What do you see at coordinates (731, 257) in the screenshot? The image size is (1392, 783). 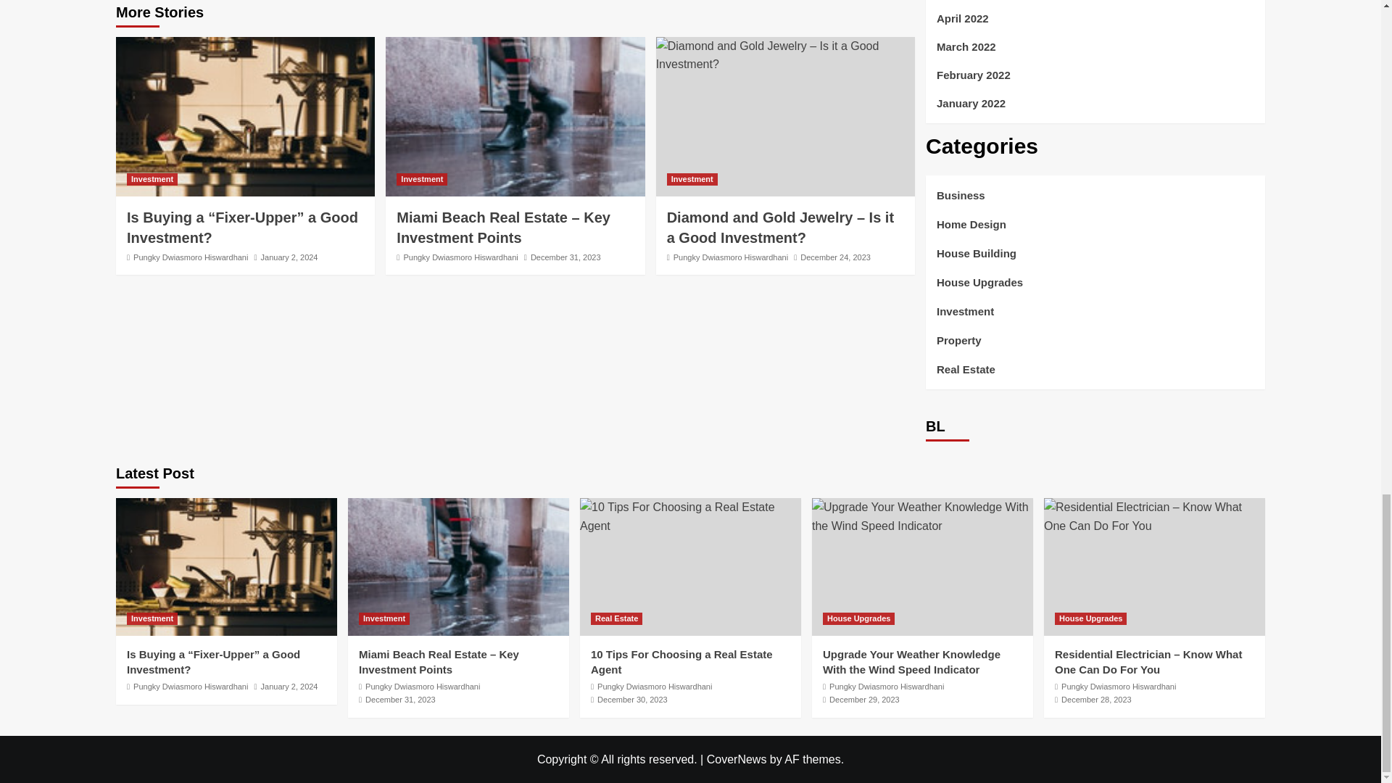 I see `Pungky Dwiasmoro Hiswardhani` at bounding box center [731, 257].